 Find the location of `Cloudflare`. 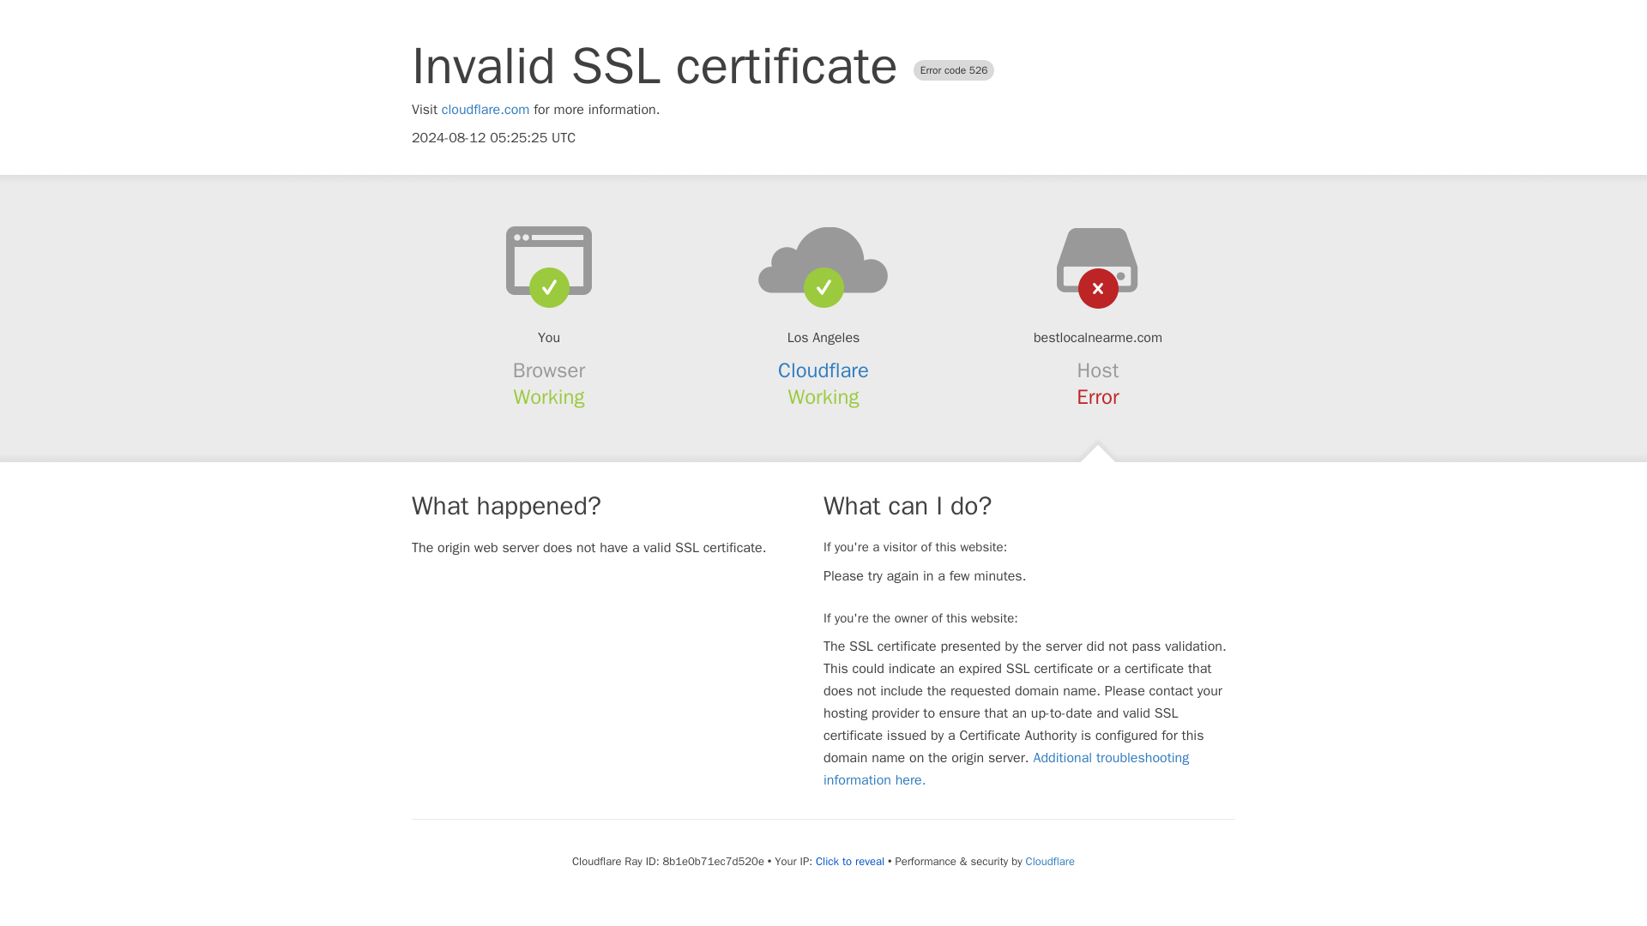

Cloudflare is located at coordinates (823, 370).